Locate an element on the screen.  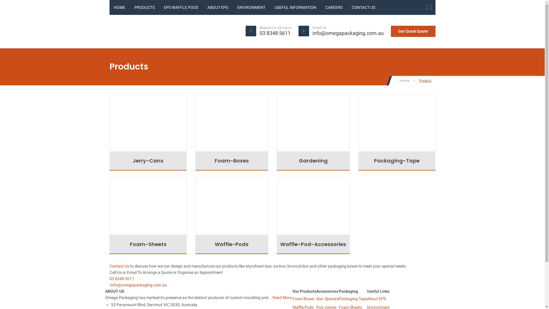
info@omegapackaging.com.au is located at coordinates (348, 33).